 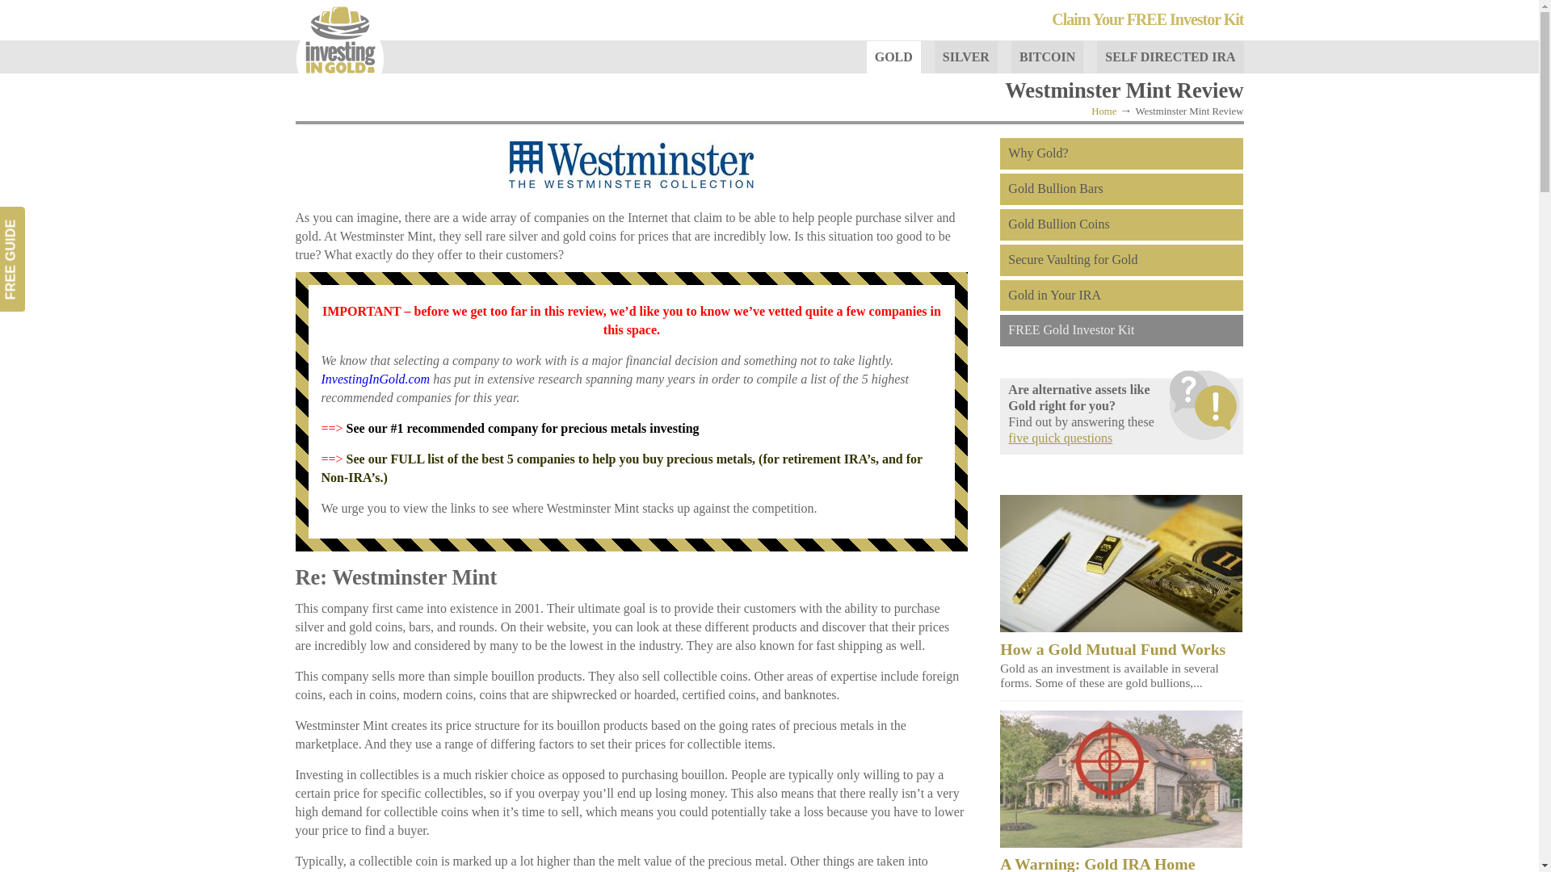 I want to click on Home, so click(x=1103, y=111).